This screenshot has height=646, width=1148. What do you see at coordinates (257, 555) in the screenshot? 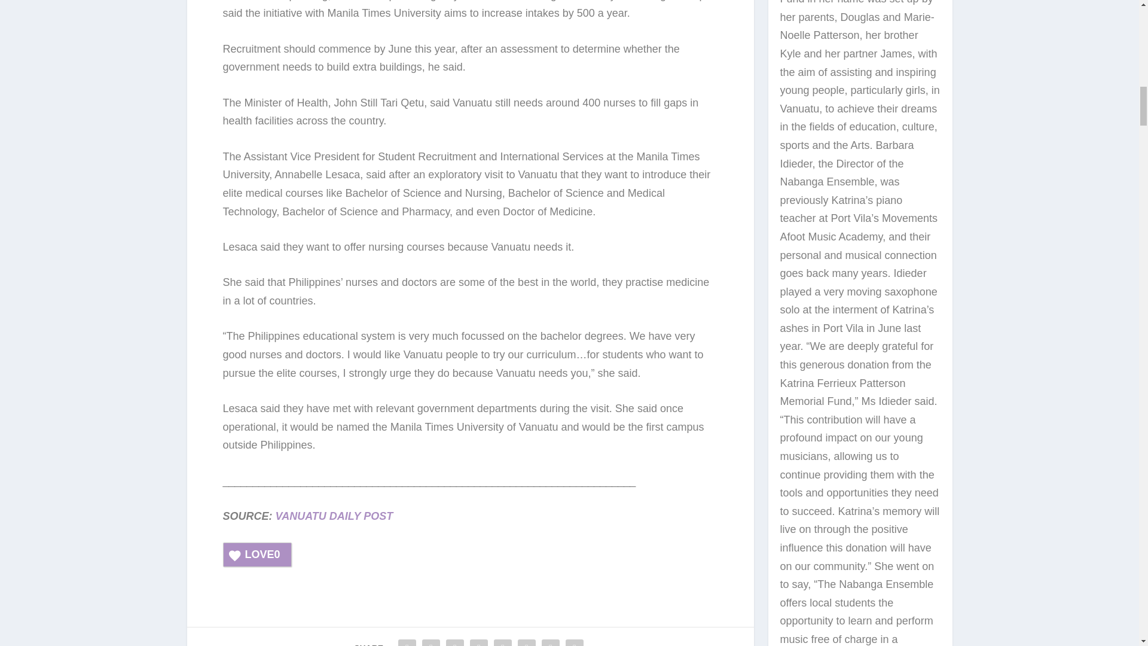
I see `LOVE0` at bounding box center [257, 555].